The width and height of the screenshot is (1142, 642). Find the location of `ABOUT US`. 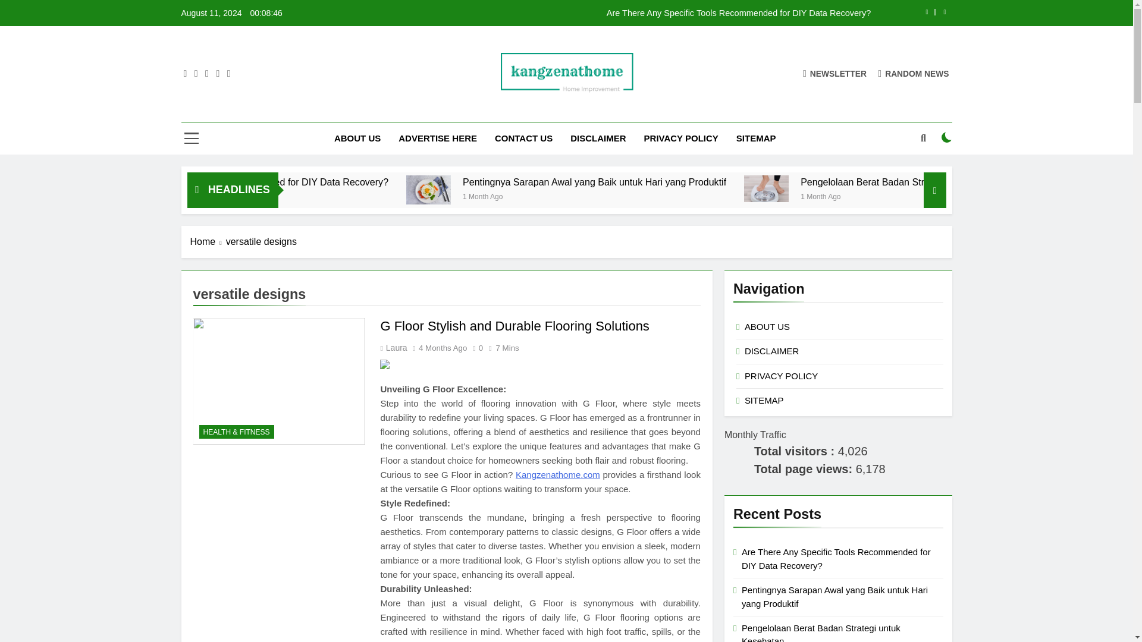

ABOUT US is located at coordinates (357, 139).